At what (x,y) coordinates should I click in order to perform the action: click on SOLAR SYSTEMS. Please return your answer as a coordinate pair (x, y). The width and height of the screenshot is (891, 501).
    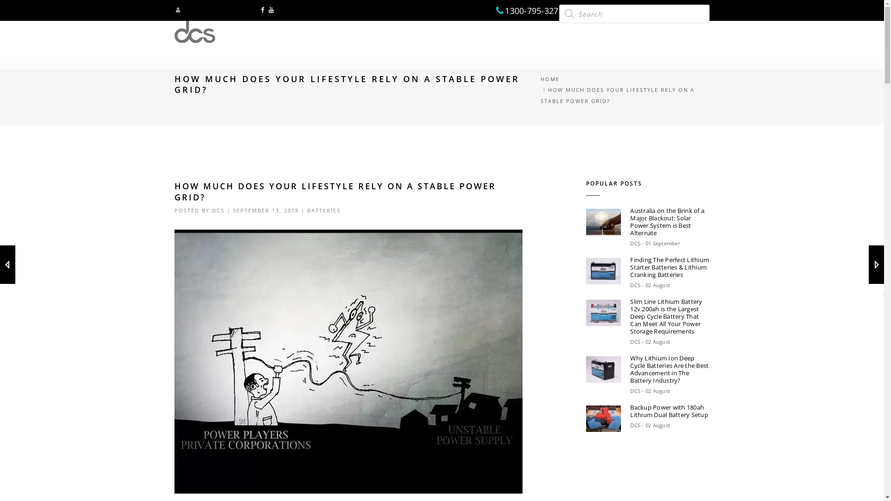
    Looking at the image, I should click on (599, 31).